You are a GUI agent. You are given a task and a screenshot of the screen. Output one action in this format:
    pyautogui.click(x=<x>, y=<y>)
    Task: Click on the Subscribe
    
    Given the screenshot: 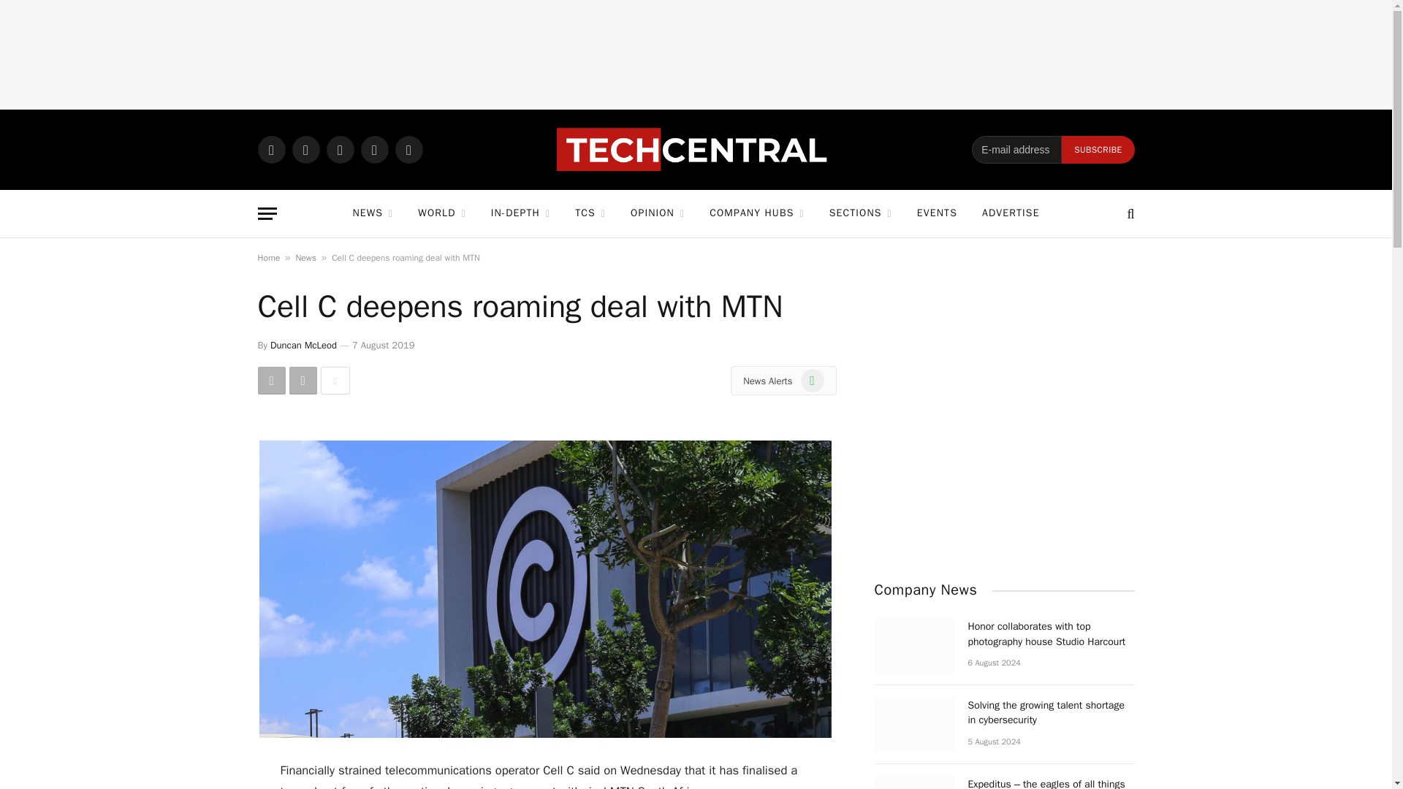 What is the action you would take?
    pyautogui.click(x=1098, y=149)
    